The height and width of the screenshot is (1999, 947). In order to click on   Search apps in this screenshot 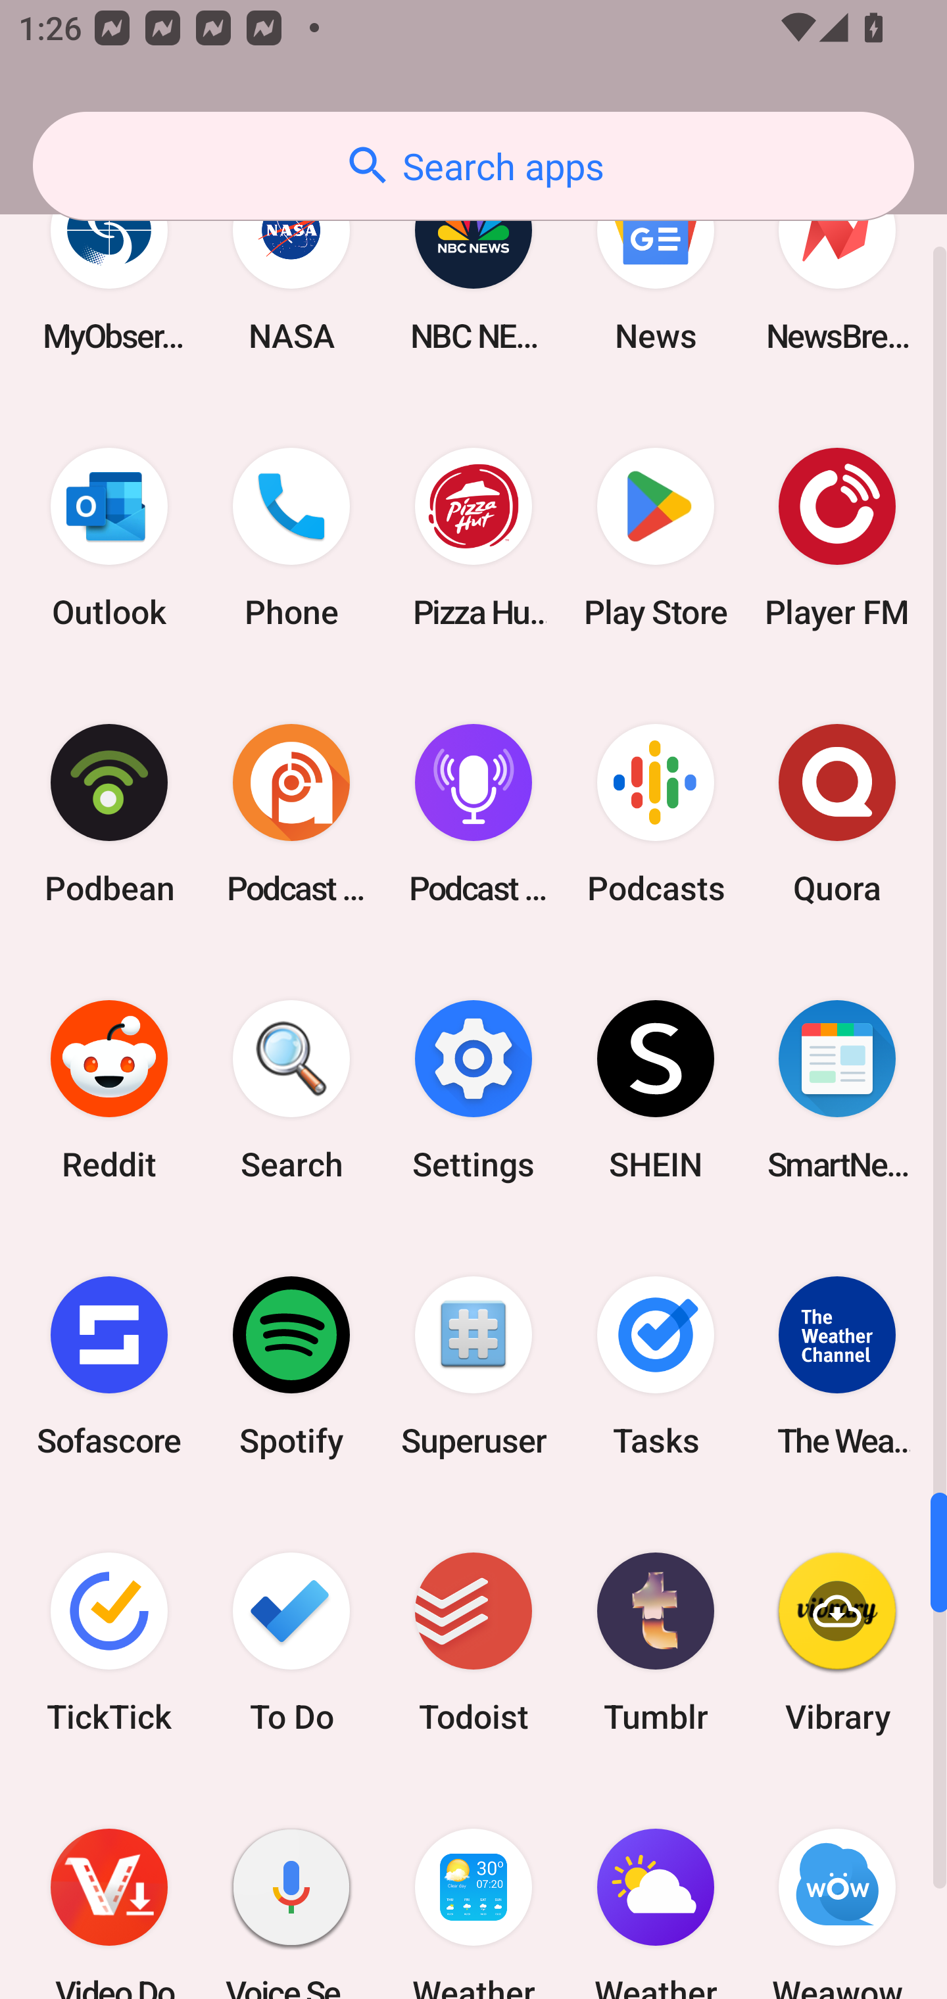, I will do `click(473, 166)`.